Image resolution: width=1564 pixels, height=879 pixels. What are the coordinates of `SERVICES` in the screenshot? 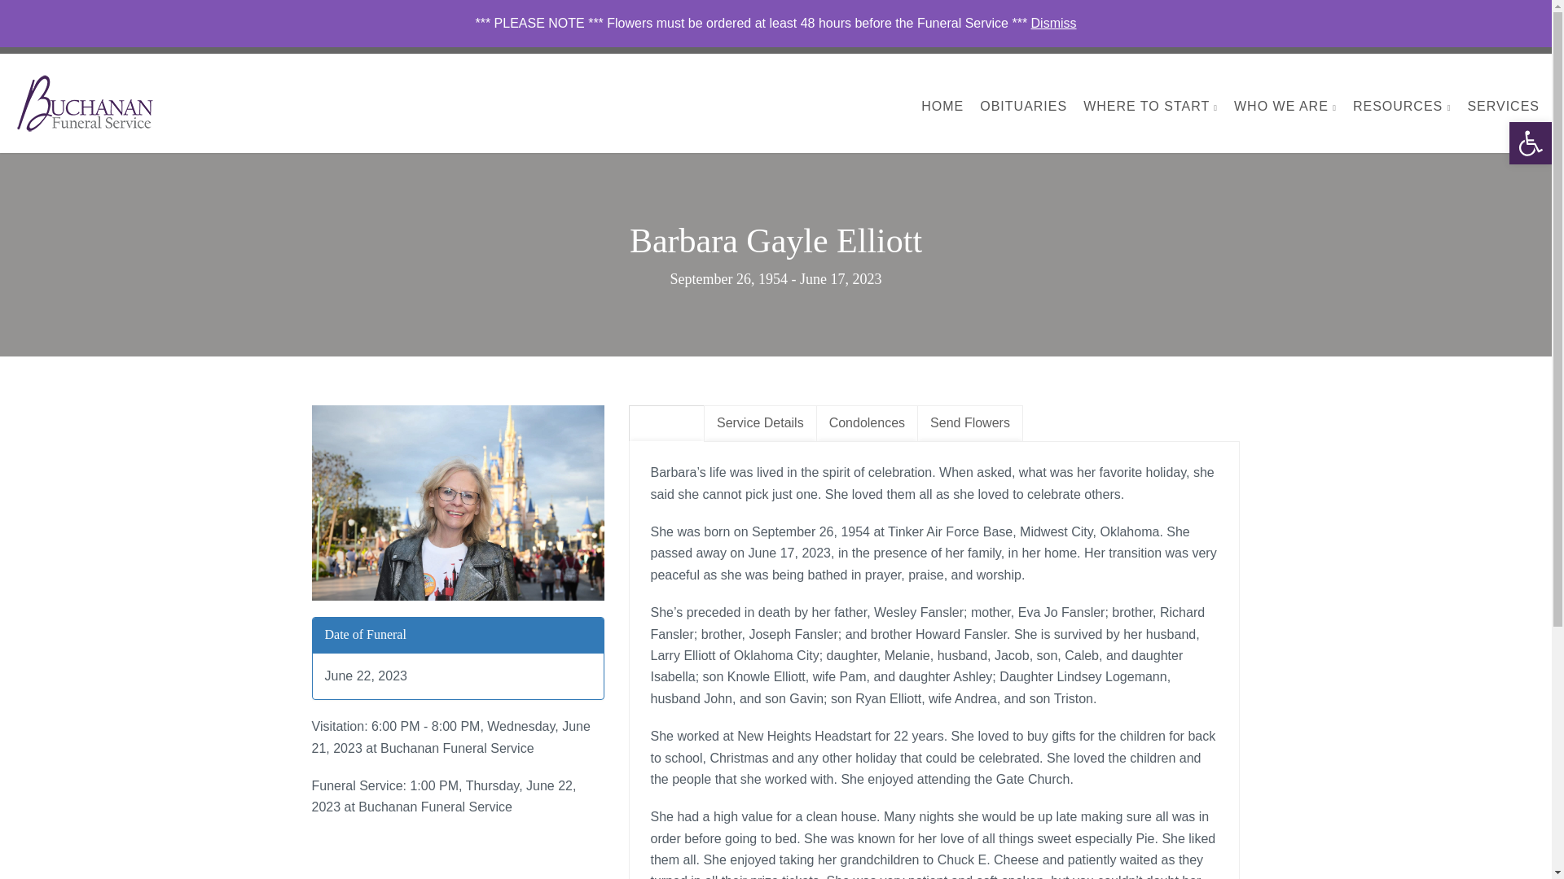 It's located at (1502, 107).